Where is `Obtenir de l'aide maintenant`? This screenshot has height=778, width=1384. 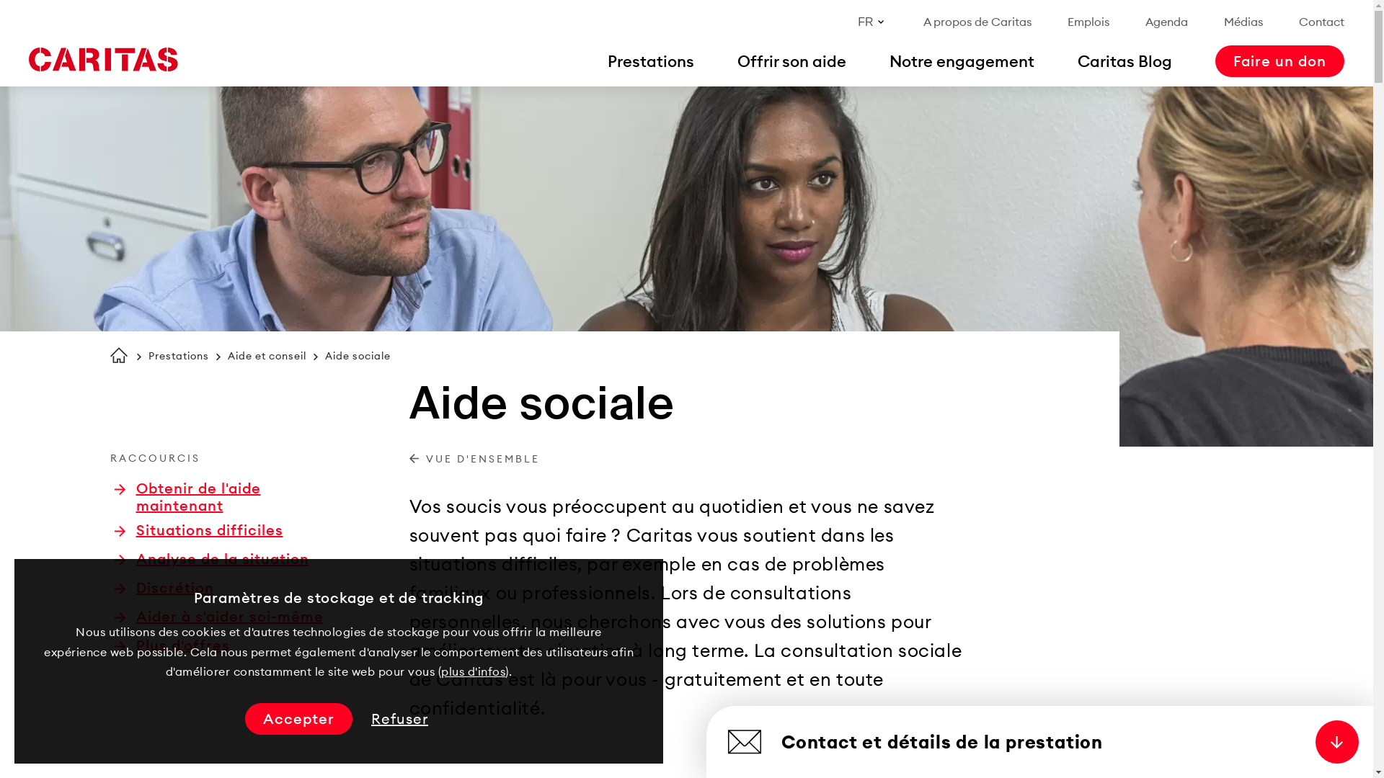 Obtenir de l'aide maintenant is located at coordinates (225, 497).